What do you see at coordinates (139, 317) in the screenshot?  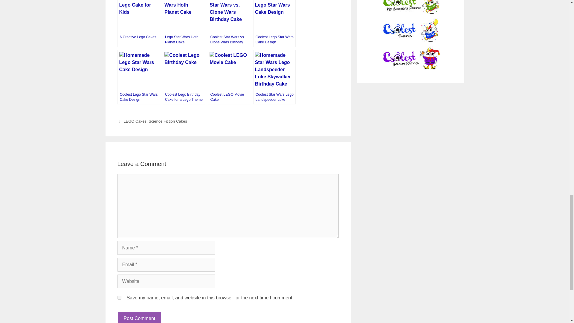 I see `Post Comment` at bounding box center [139, 317].